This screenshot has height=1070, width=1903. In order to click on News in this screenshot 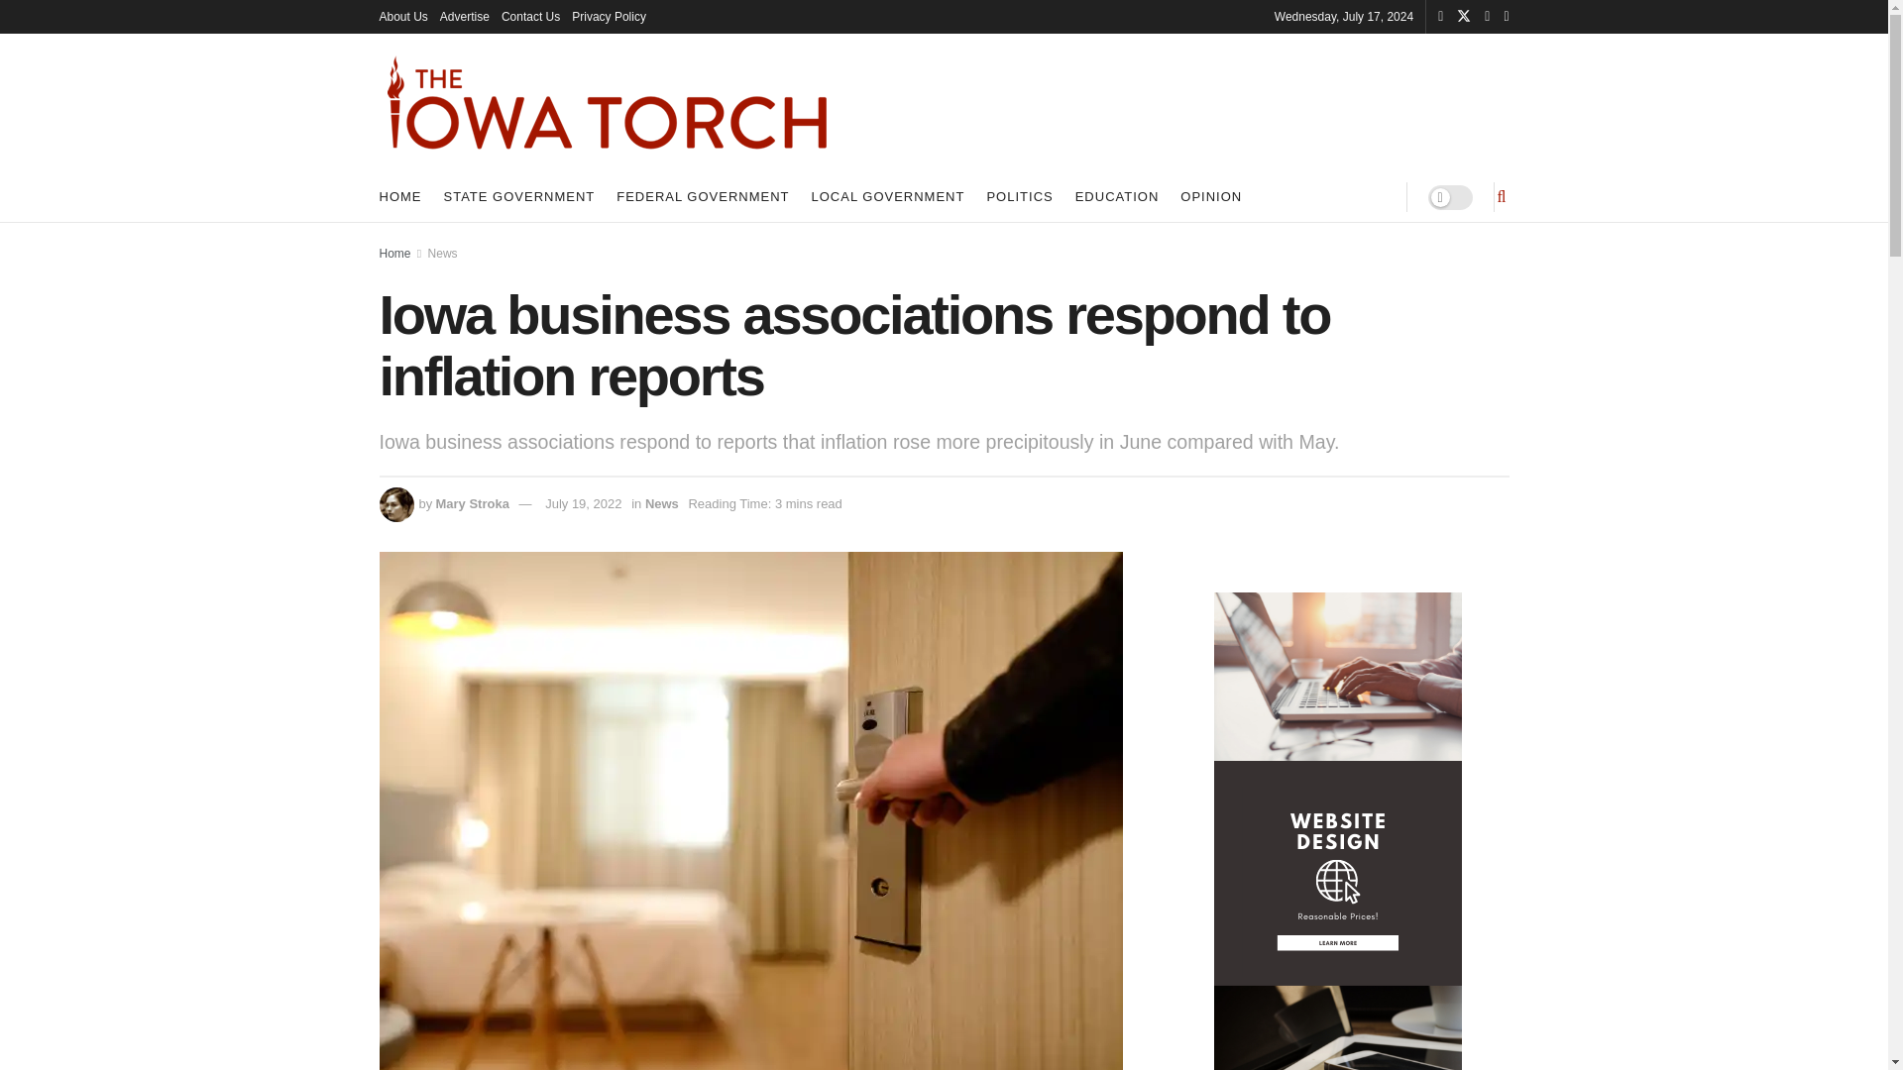, I will do `click(443, 254)`.